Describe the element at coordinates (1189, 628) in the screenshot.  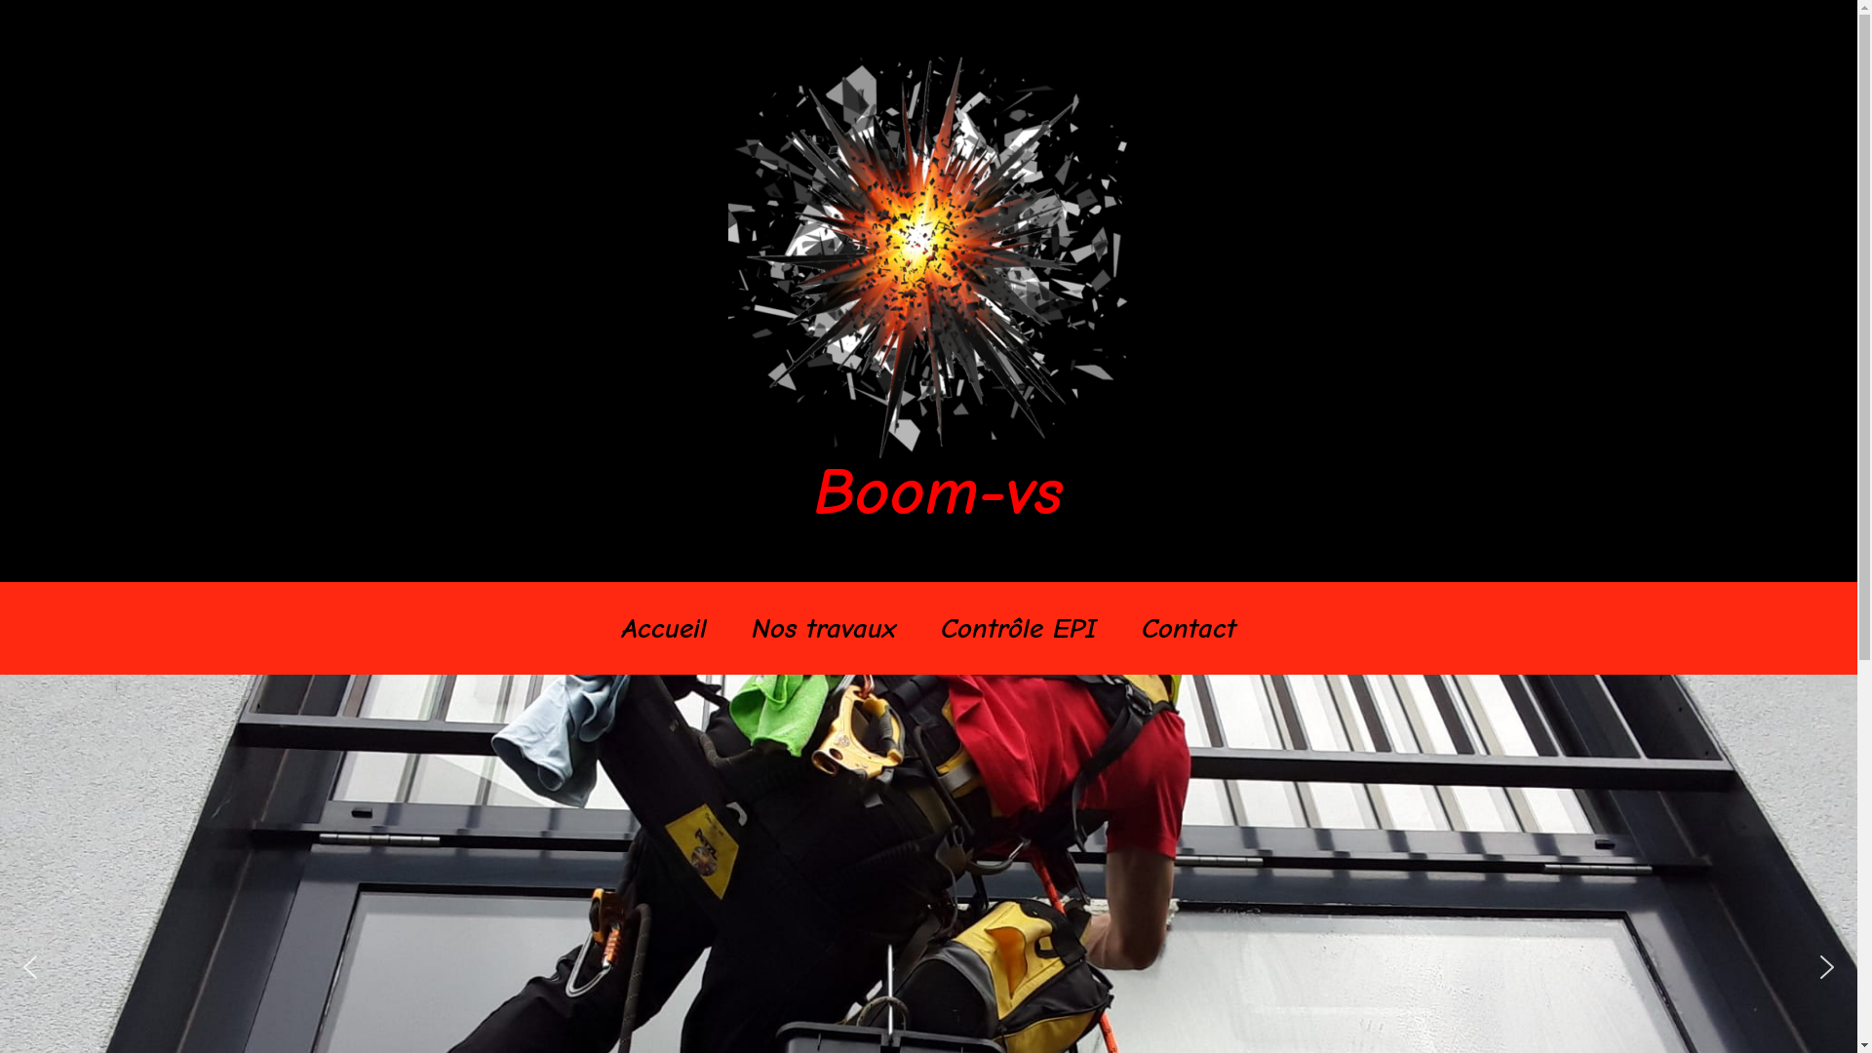
I see `Contact` at that location.